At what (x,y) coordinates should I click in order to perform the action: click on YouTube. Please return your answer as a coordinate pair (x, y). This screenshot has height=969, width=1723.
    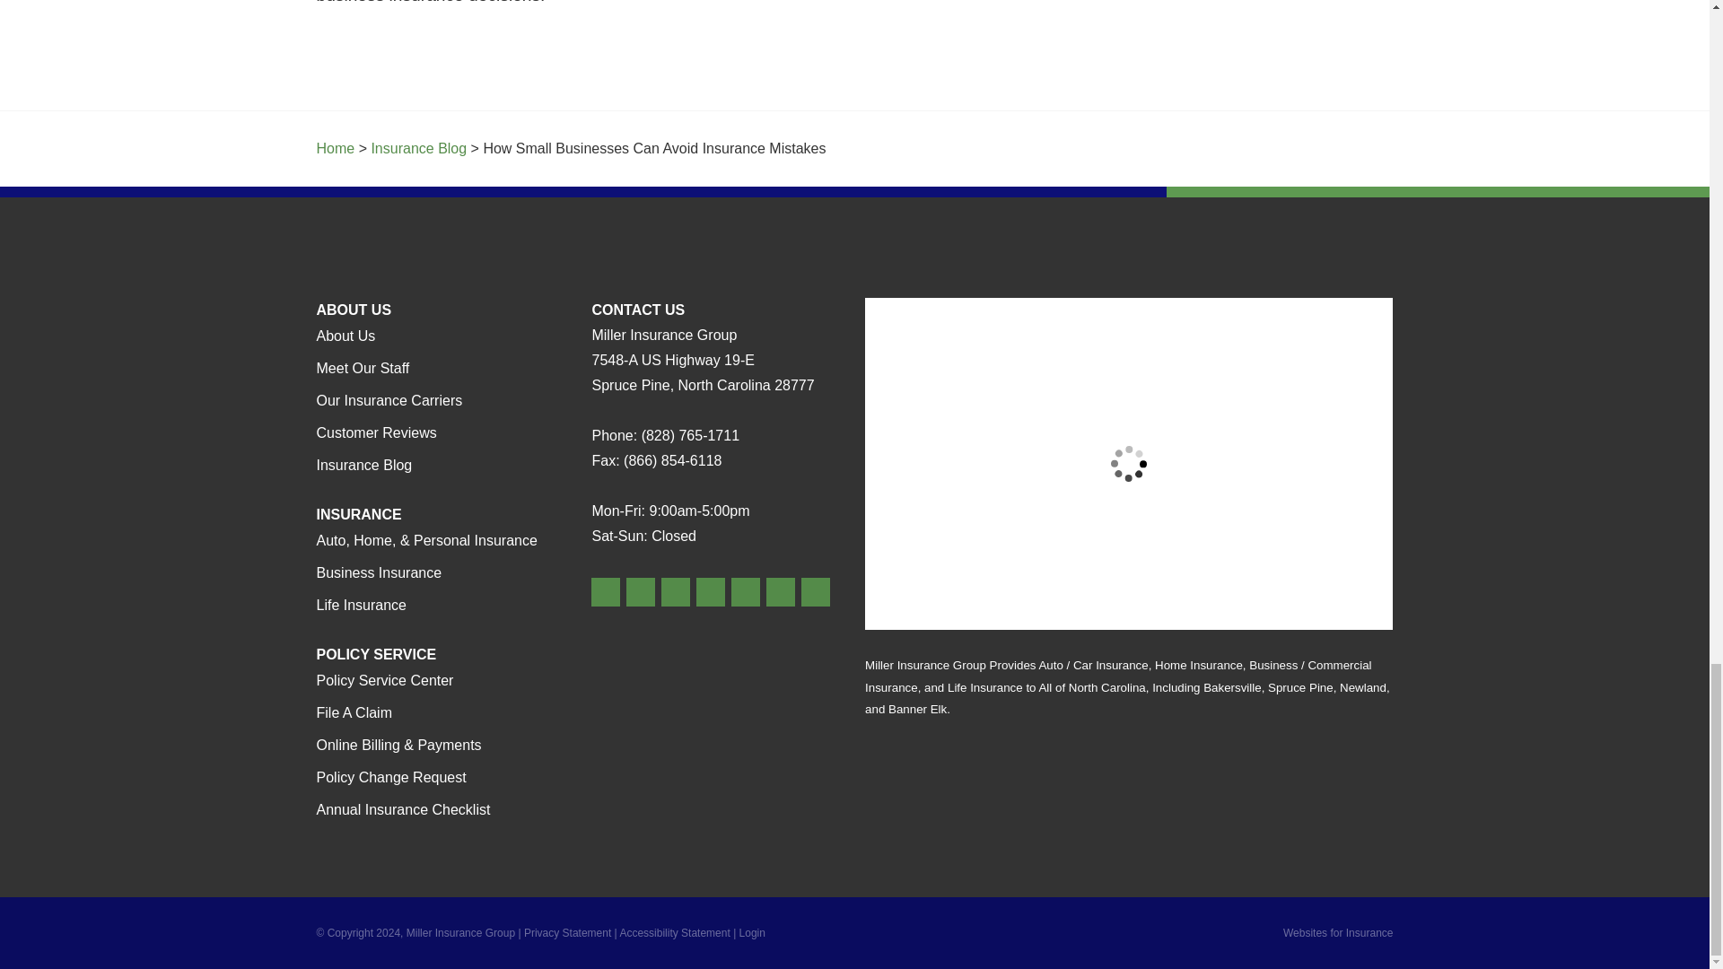
    Looking at the image, I should click on (781, 592).